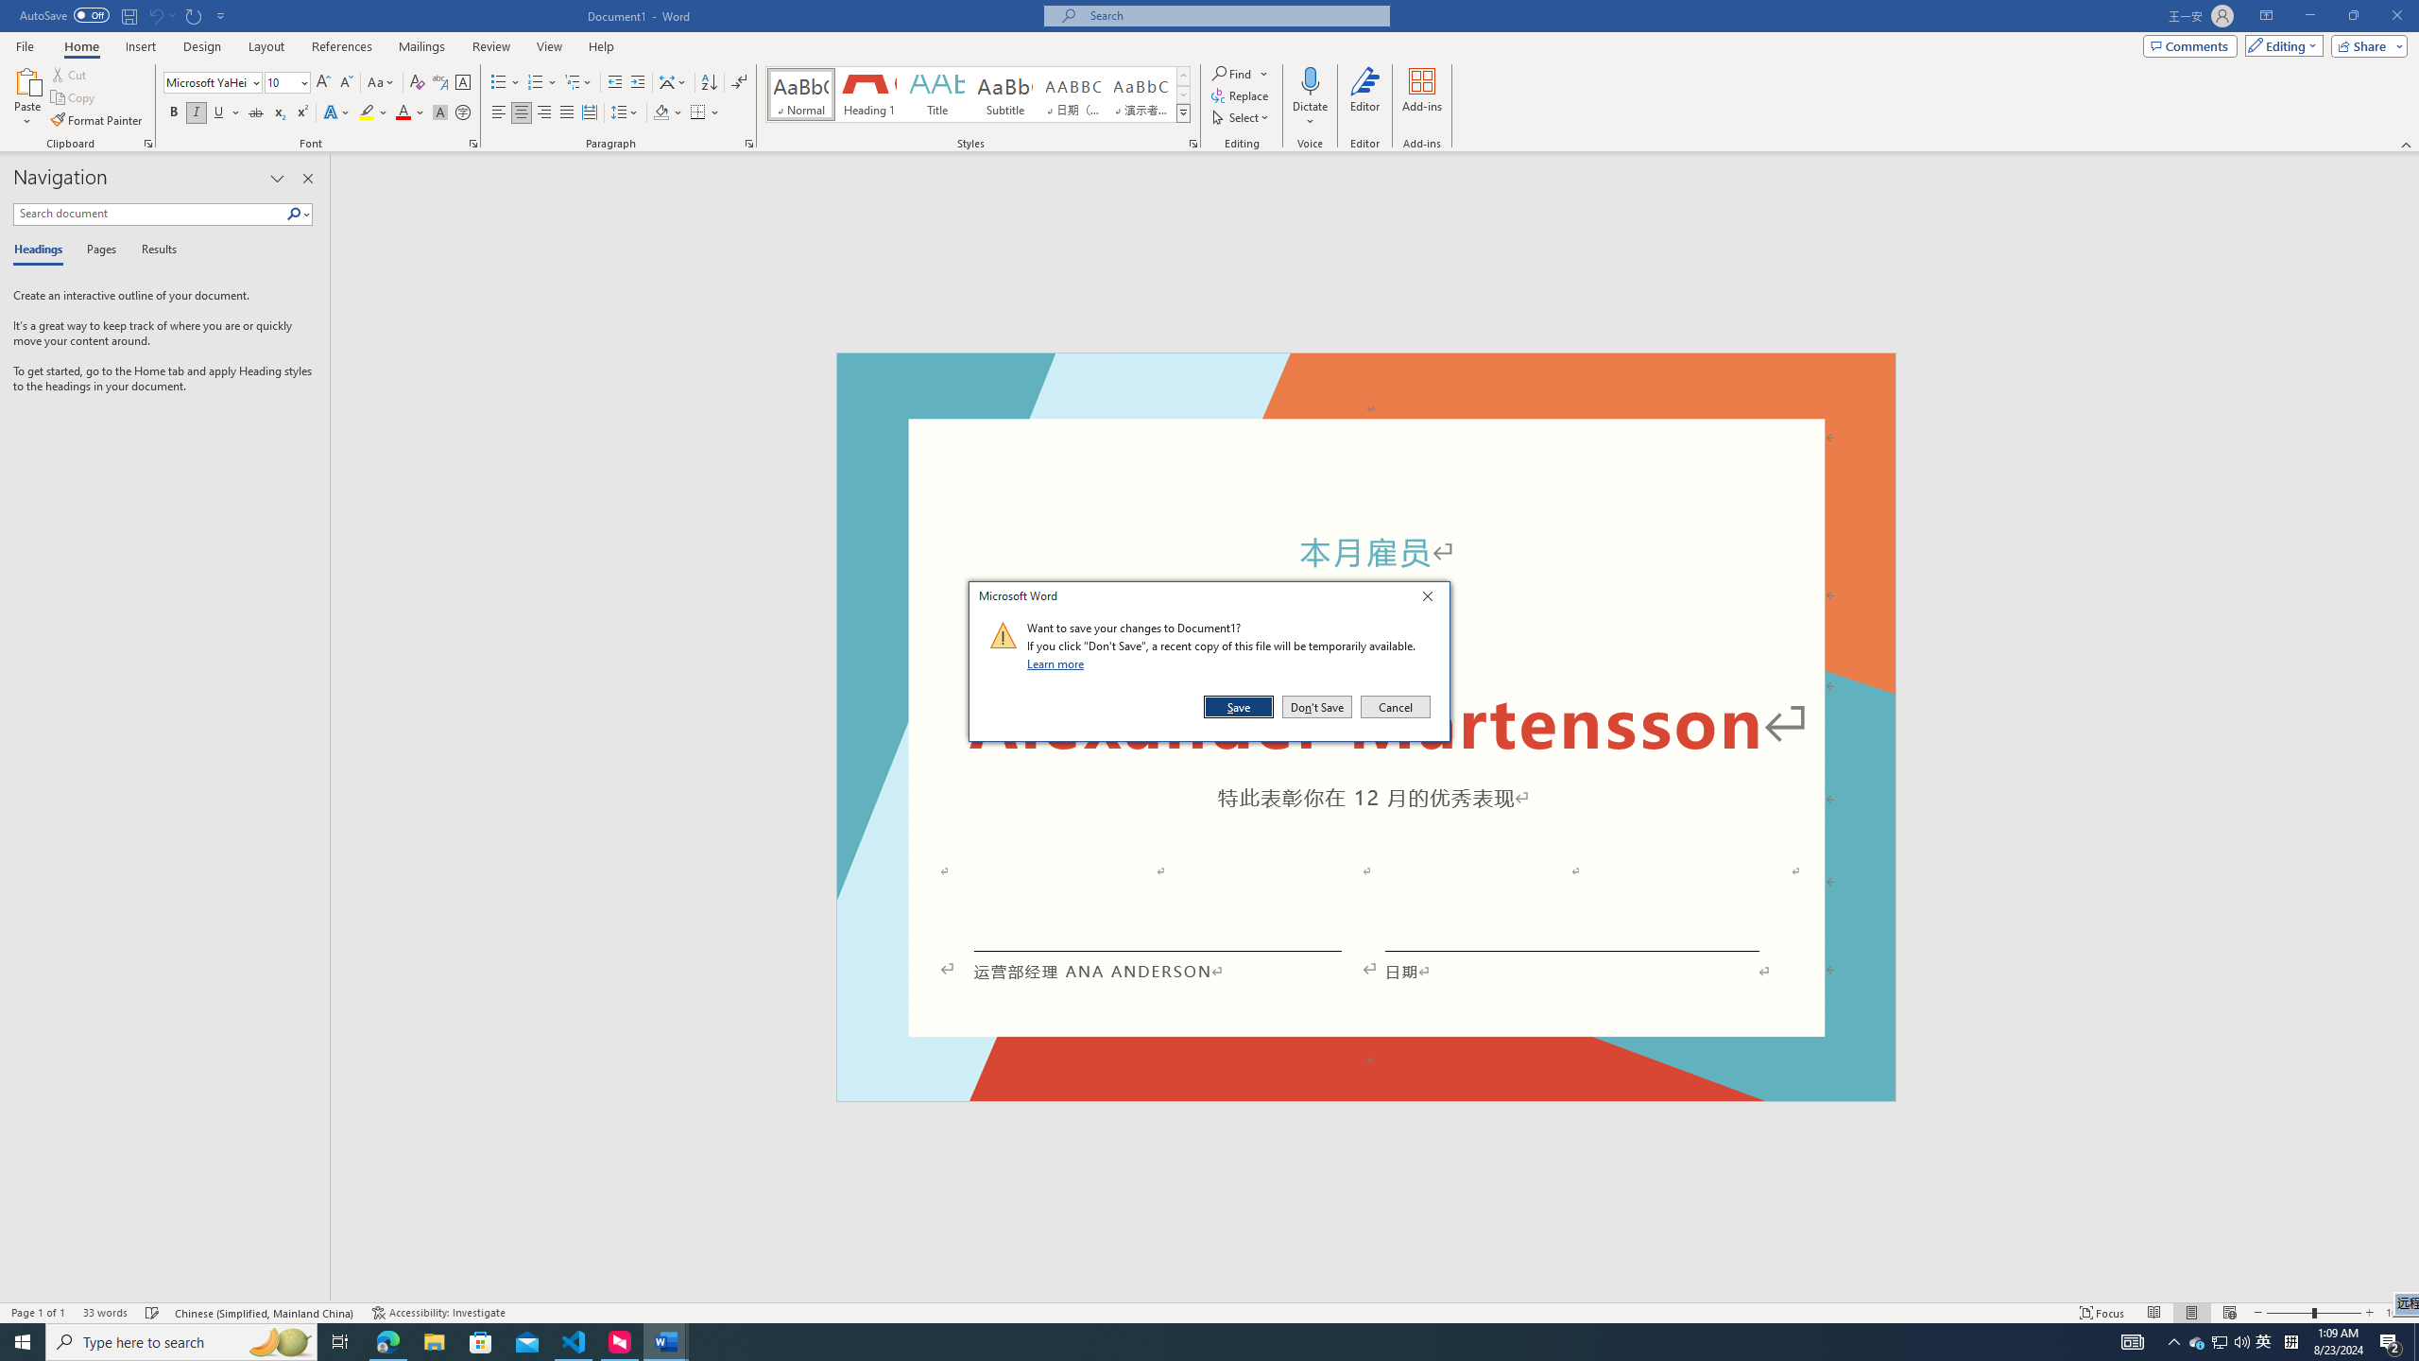 The image size is (2419, 1361). Describe the element at coordinates (665, 1342) in the screenshot. I see `Word - 2 running windows` at that location.